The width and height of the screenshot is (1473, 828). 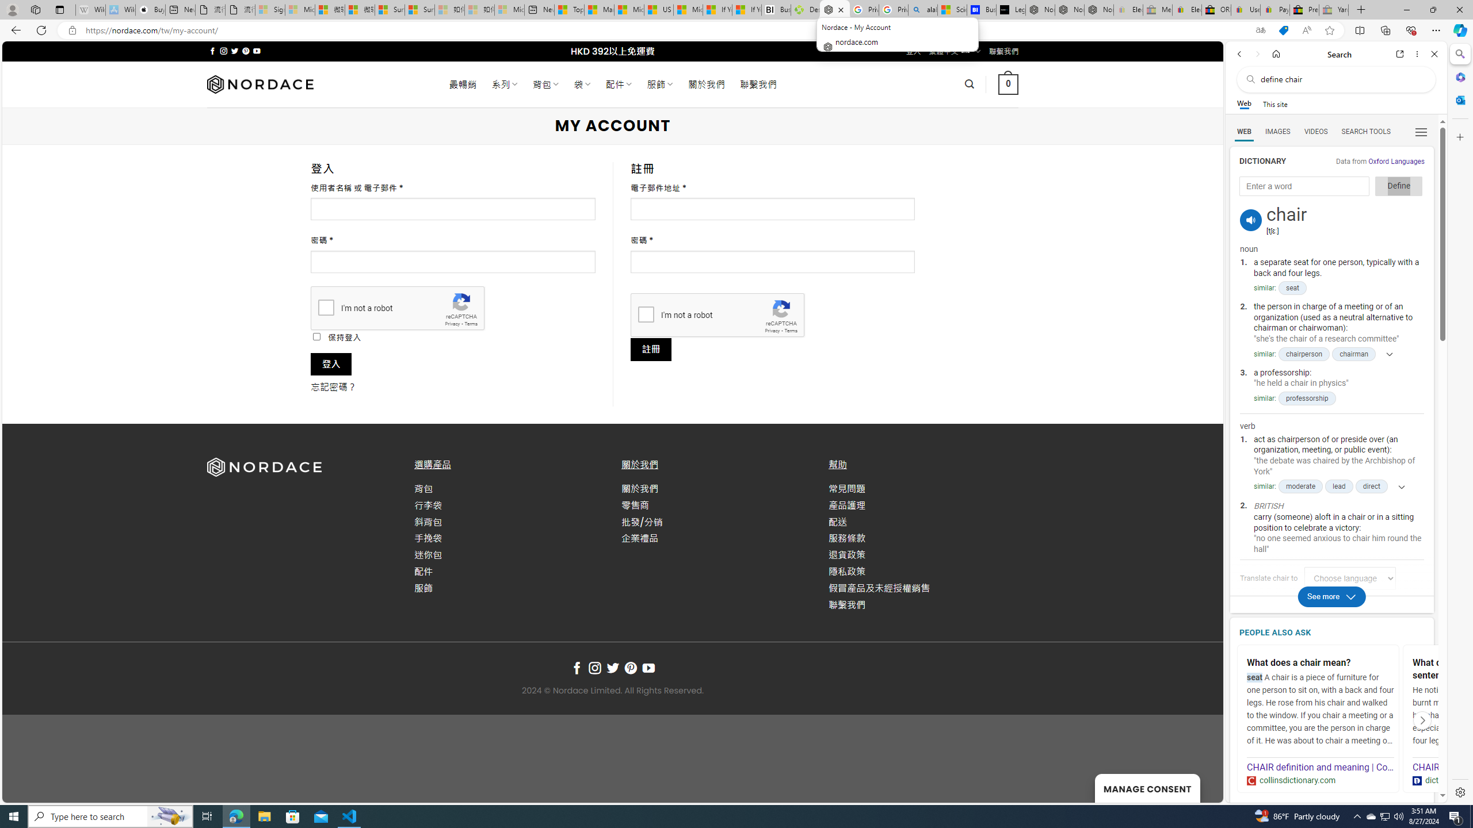 I want to click on I'm not a robot, so click(x=646, y=314).